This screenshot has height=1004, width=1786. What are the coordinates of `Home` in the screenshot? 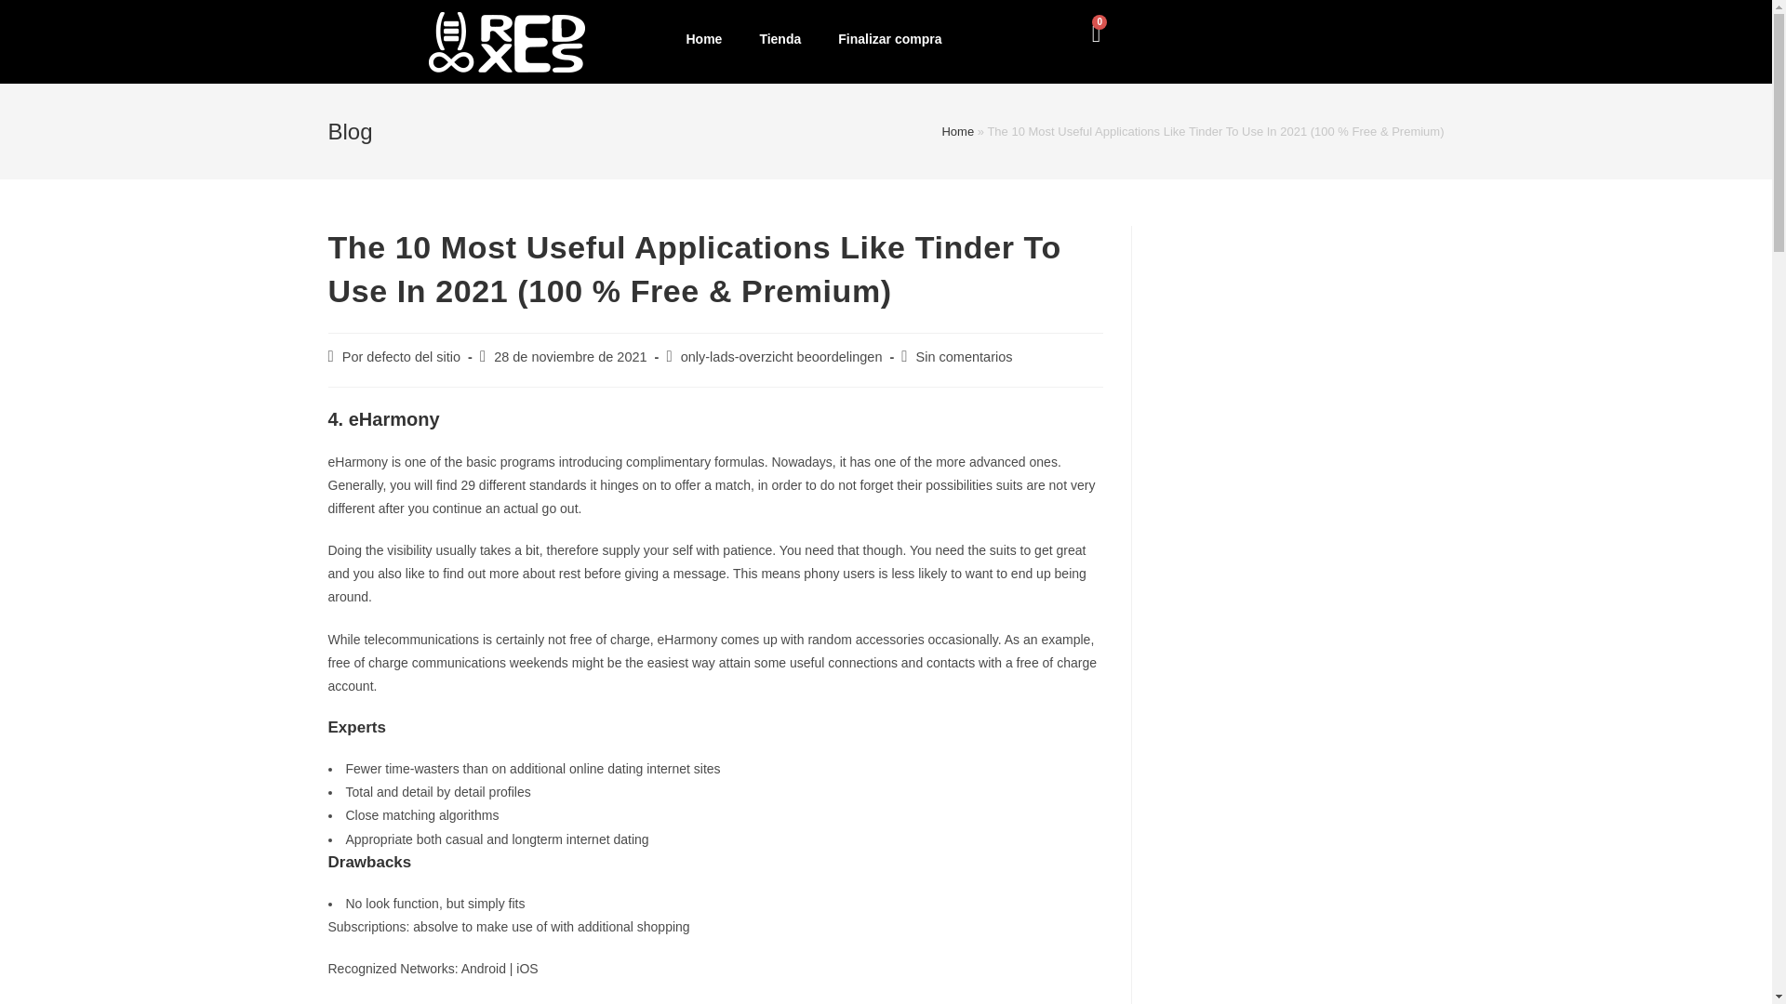 It's located at (956, 131).